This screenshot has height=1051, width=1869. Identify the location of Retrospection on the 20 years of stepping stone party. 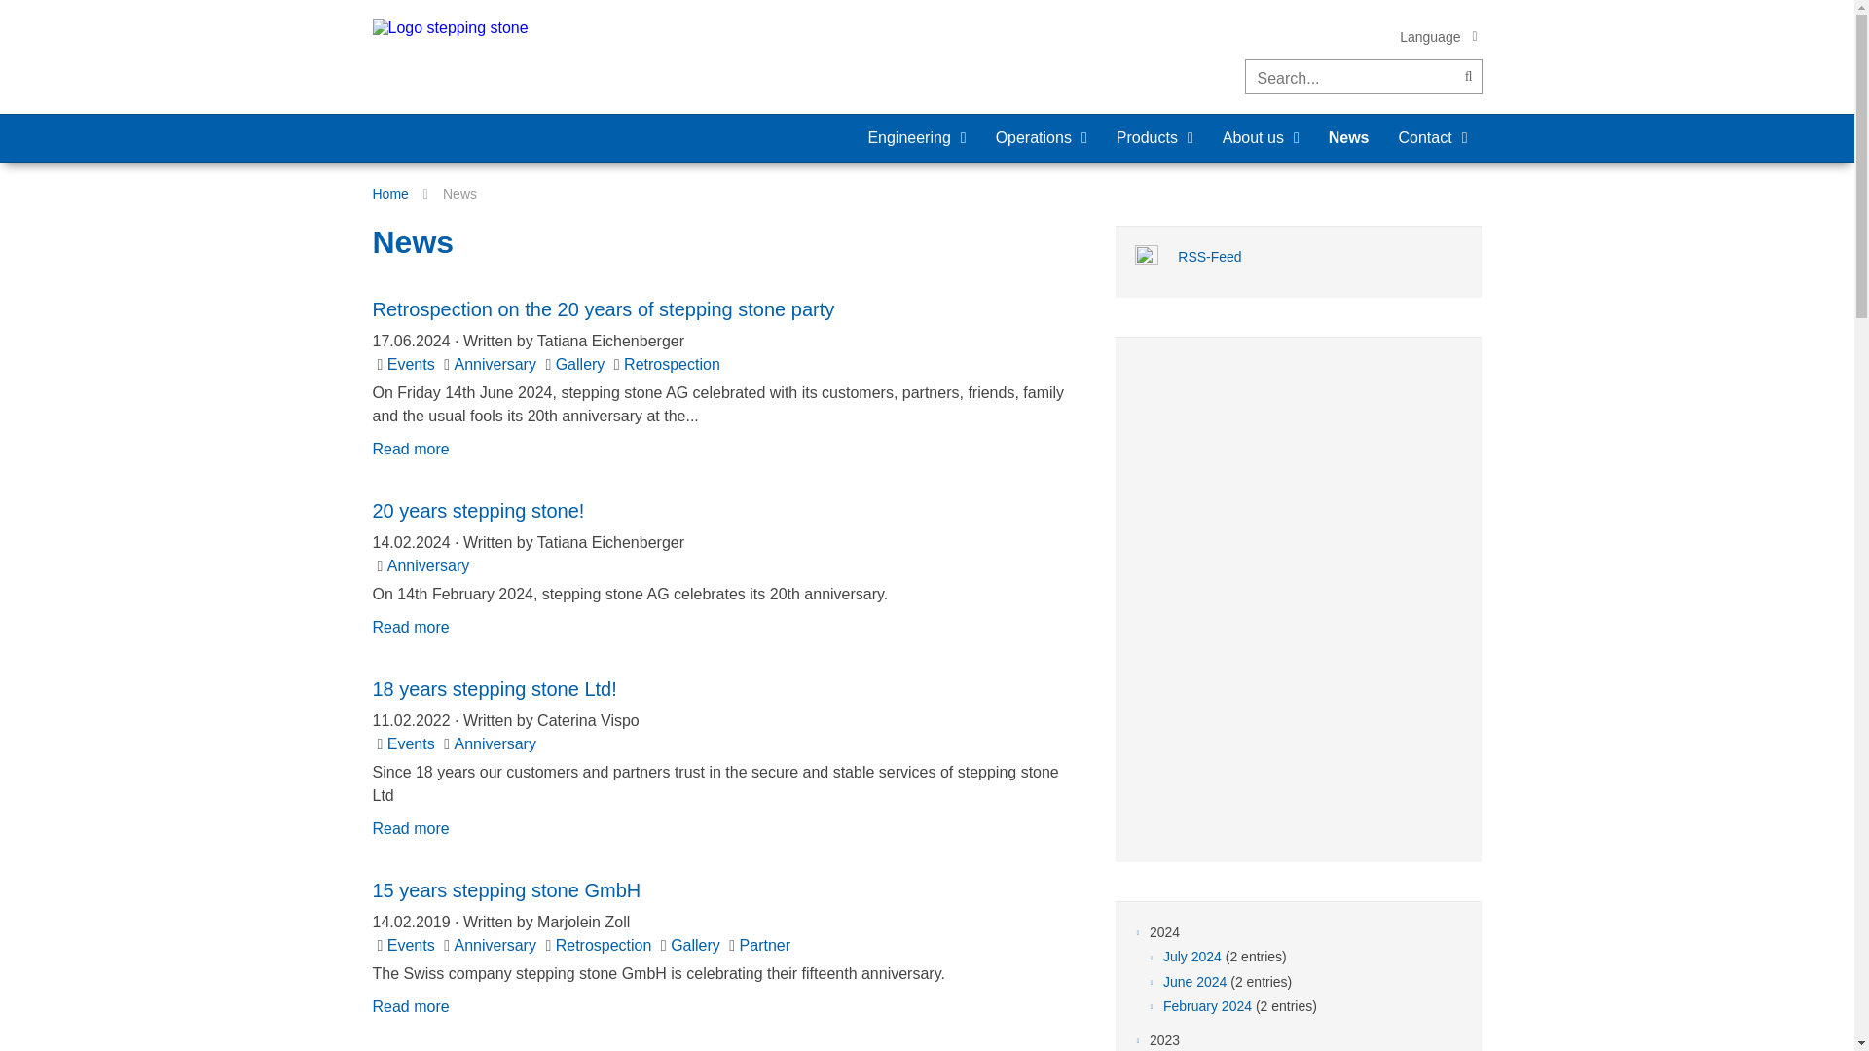
(603, 309).